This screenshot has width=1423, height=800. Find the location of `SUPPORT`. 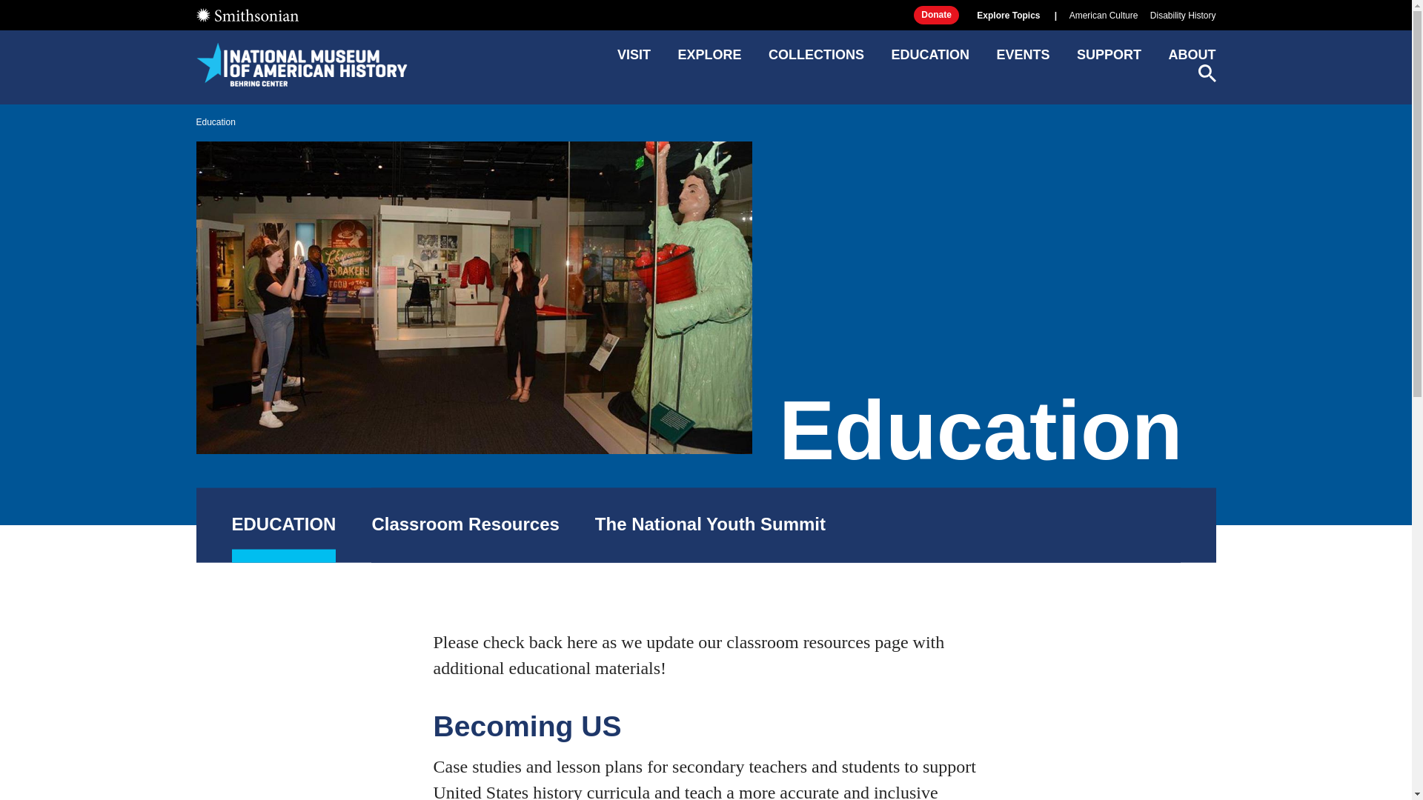

SUPPORT is located at coordinates (1109, 59).